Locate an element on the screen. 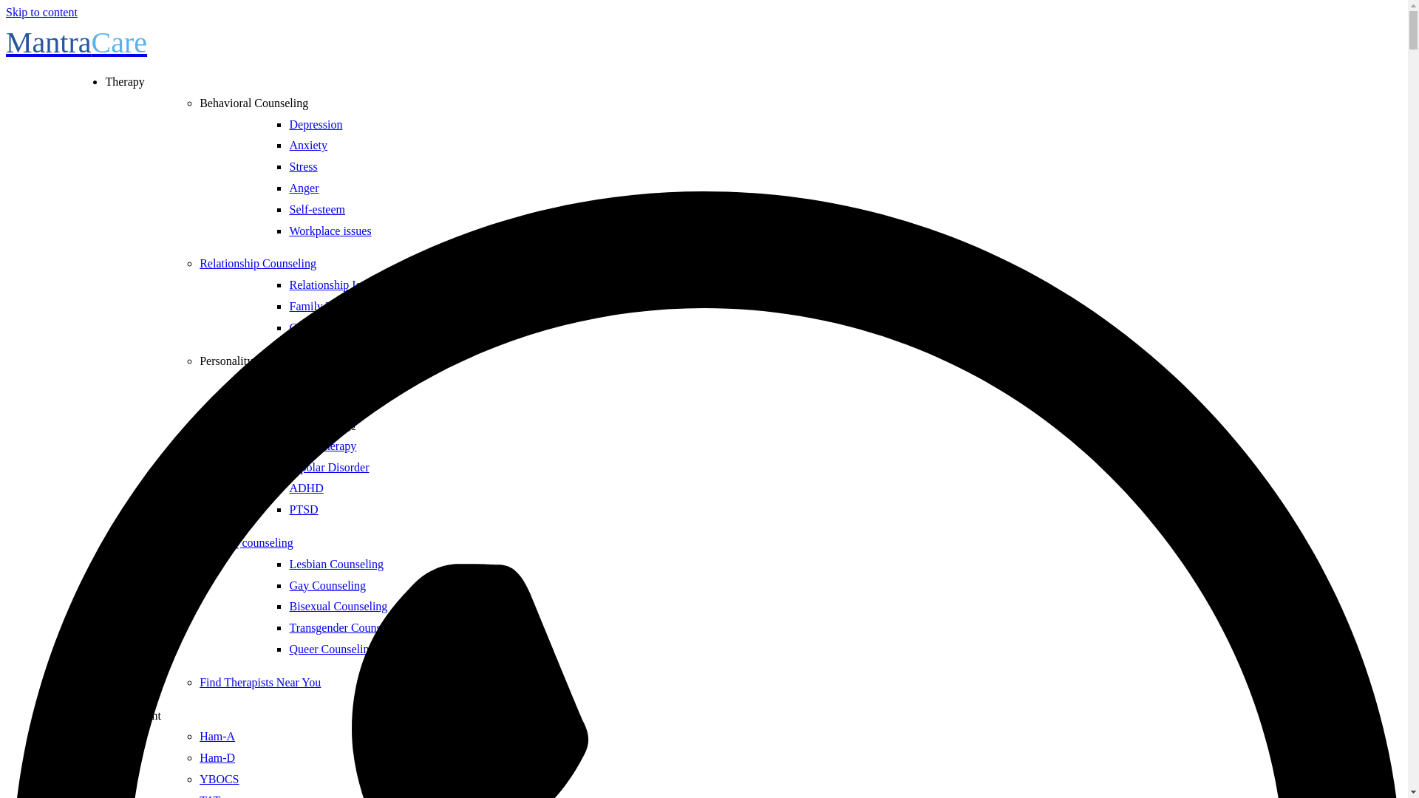 This screenshot has width=1419, height=798. Ham-A is located at coordinates (217, 736).